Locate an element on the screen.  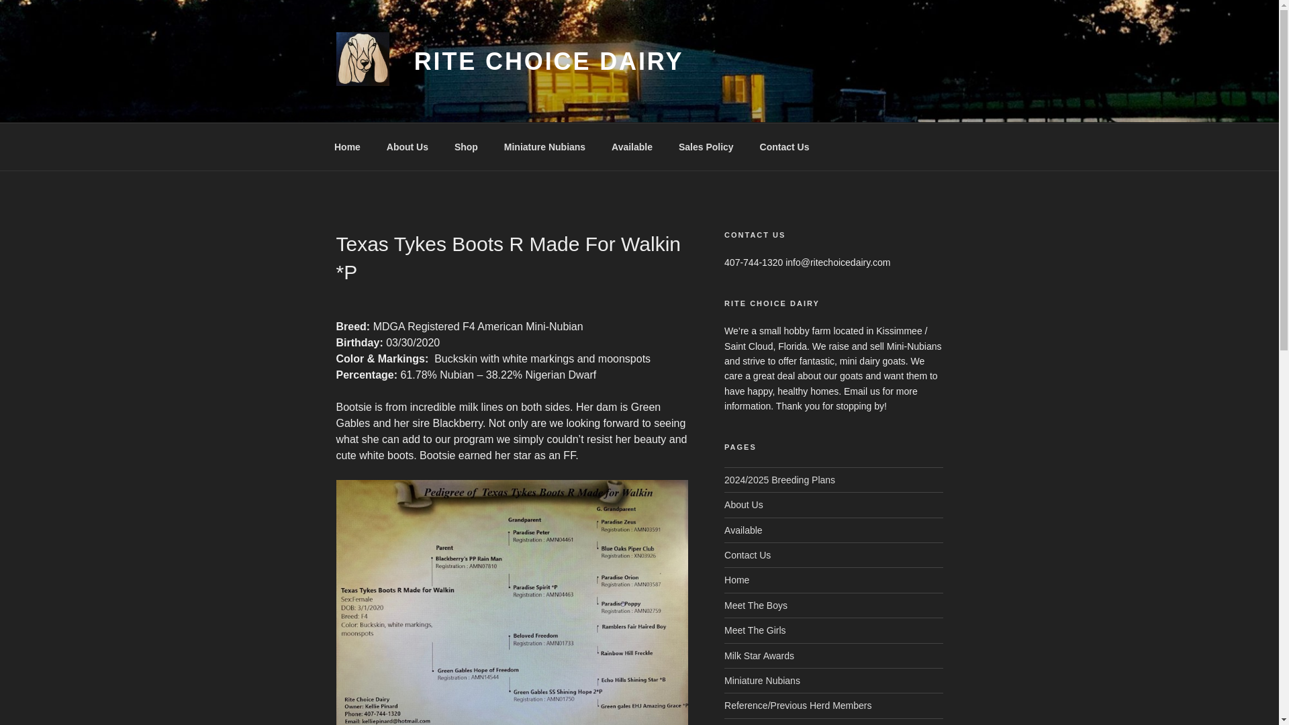
Home is located at coordinates (347, 146).